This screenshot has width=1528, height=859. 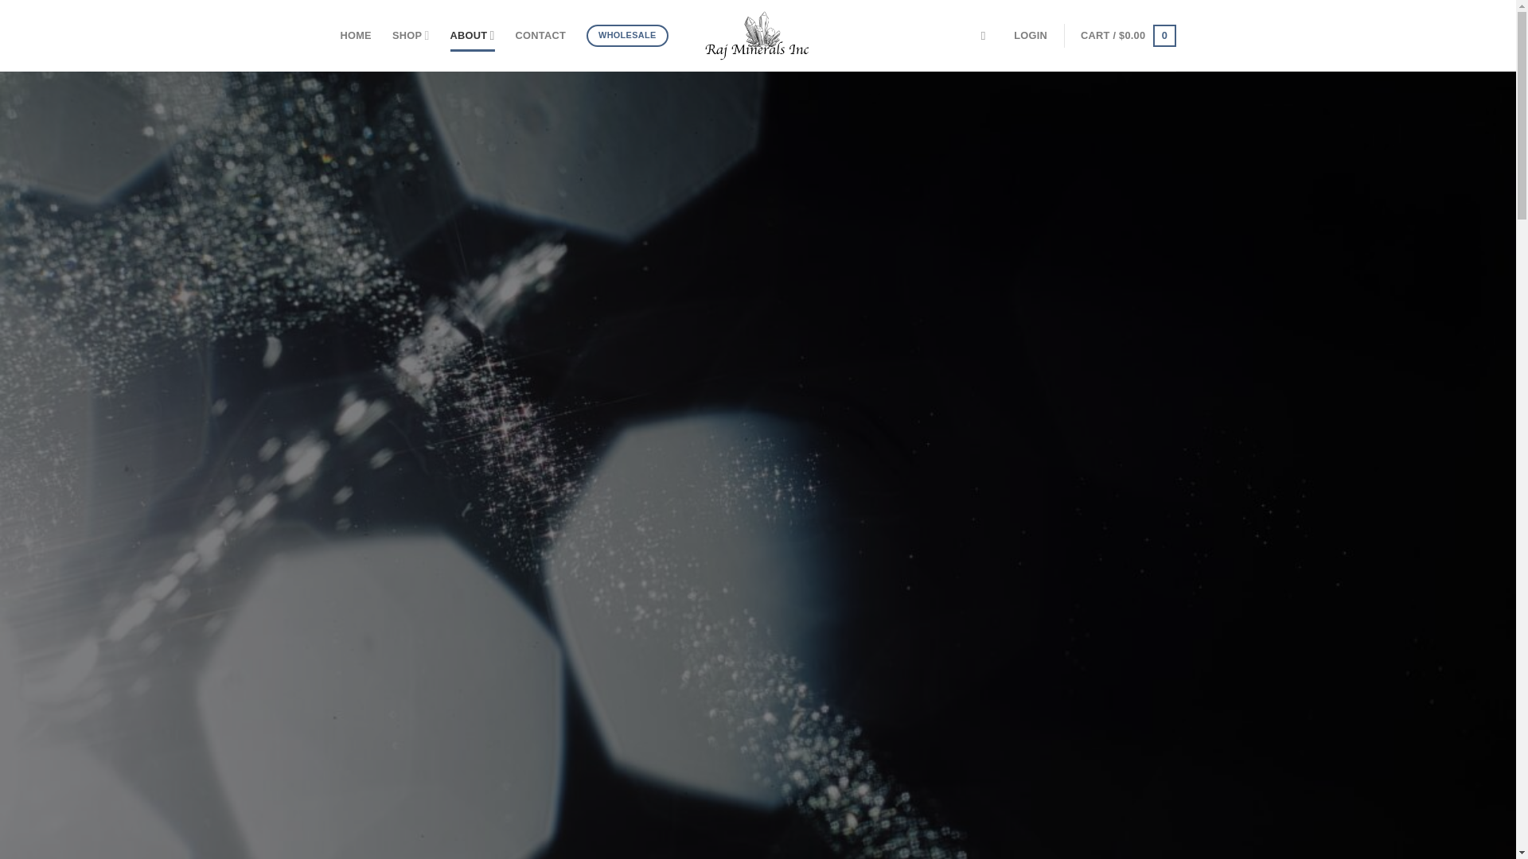 I want to click on LOGIN, so click(x=1030, y=35).